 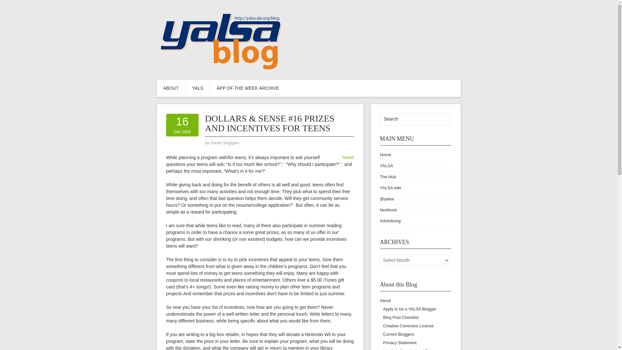 What do you see at coordinates (387, 176) in the screenshot?
I see `YALSA` at bounding box center [387, 176].